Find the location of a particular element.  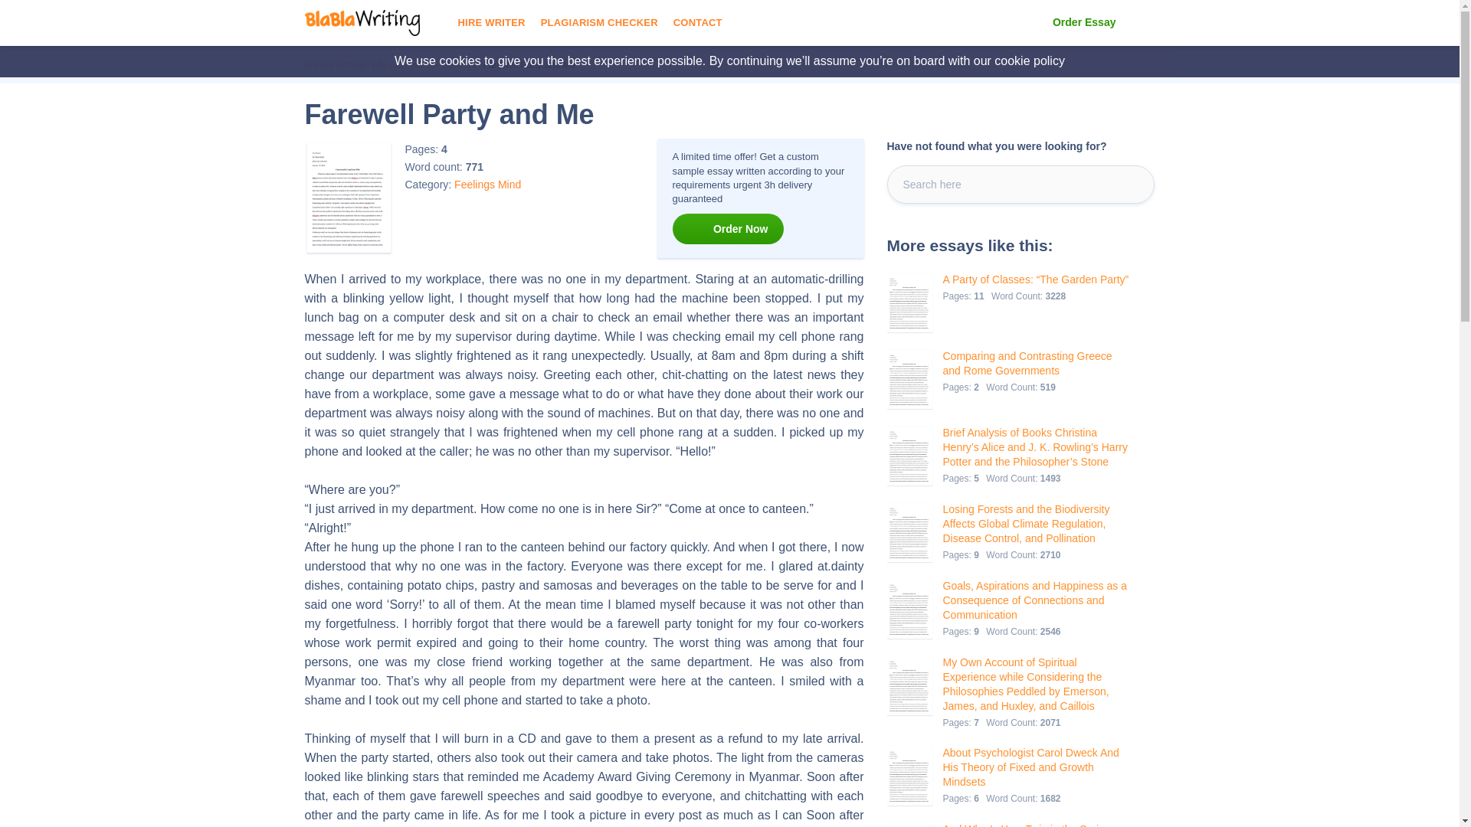

CONTACT is located at coordinates (697, 23).